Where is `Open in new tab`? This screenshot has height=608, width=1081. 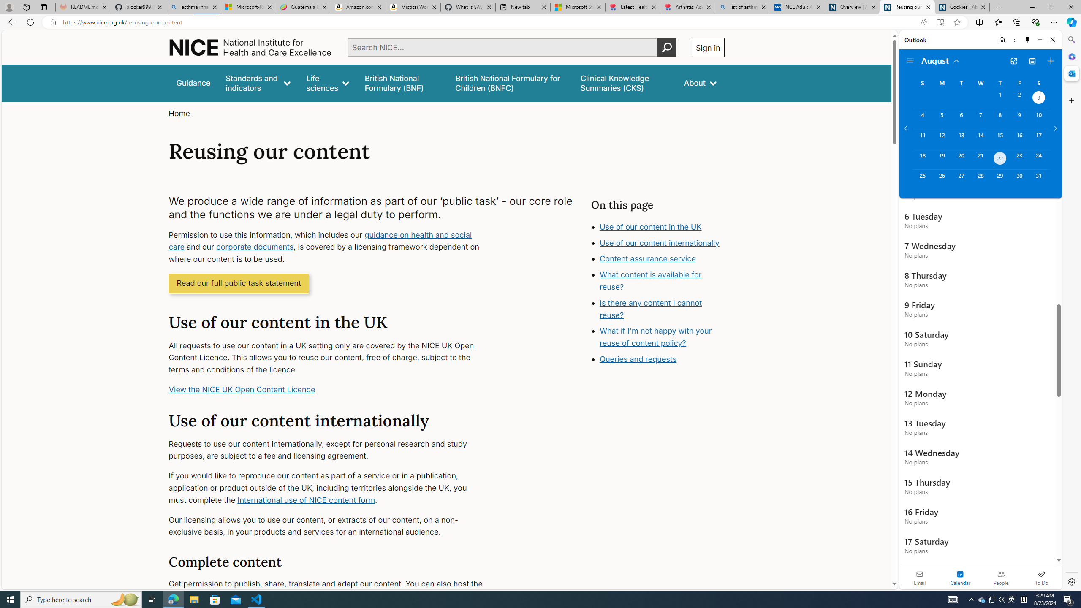
Open in new tab is located at coordinates (1013, 61).